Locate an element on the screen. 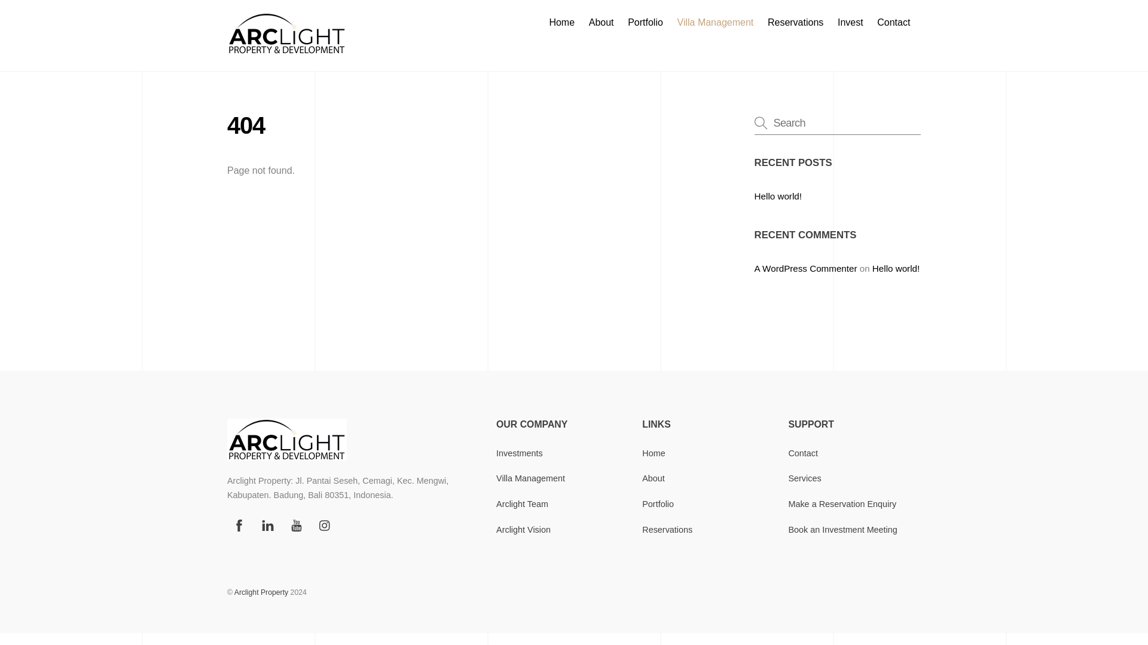  About is located at coordinates (602, 23).